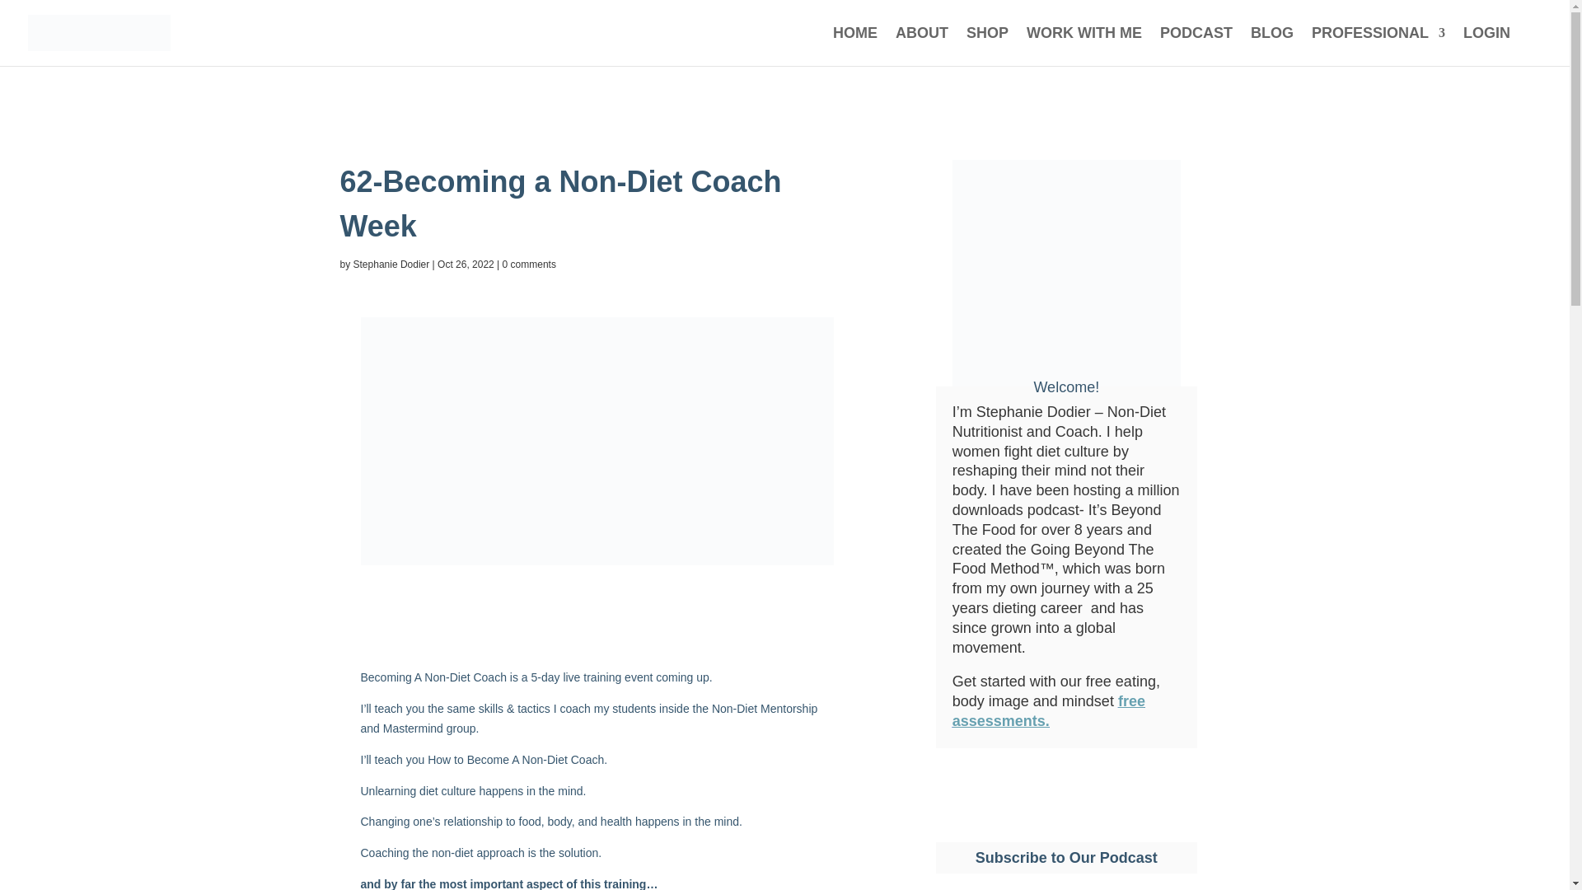  What do you see at coordinates (1000, 720) in the screenshot?
I see `assessments.` at bounding box center [1000, 720].